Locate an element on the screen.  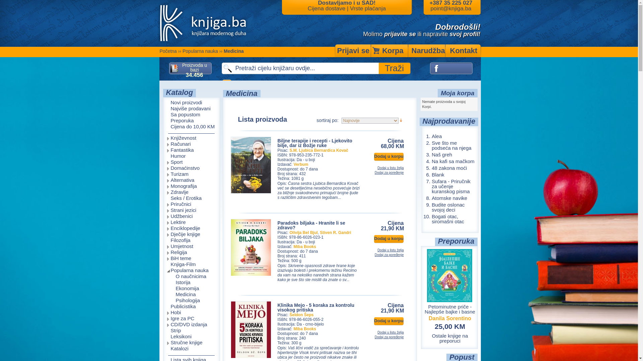
Danila Sorentino is located at coordinates (450, 318).